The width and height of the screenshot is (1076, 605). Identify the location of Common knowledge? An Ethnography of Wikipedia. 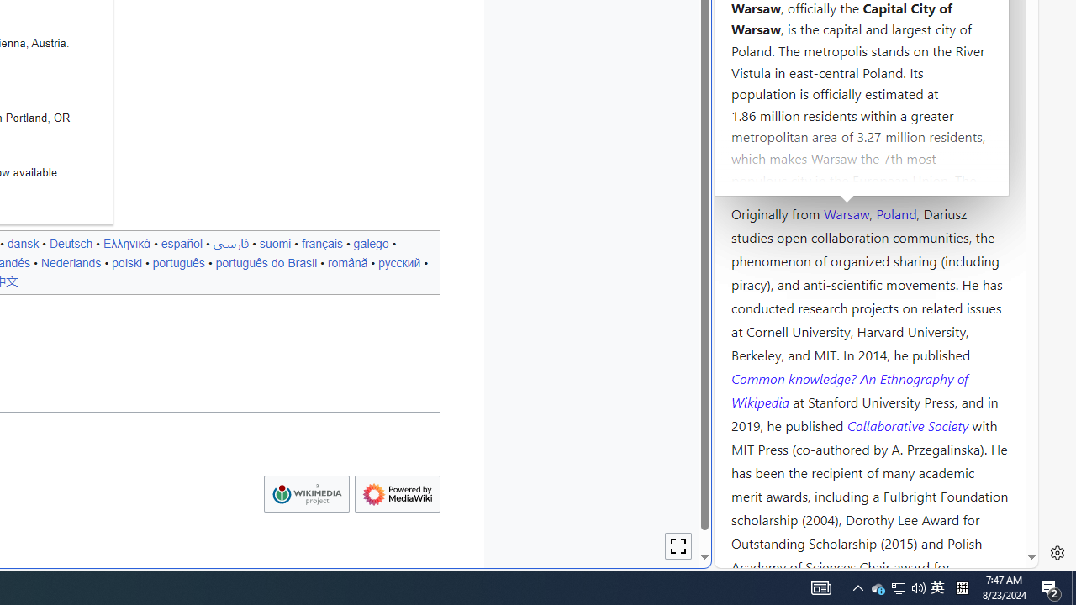
(849, 390).